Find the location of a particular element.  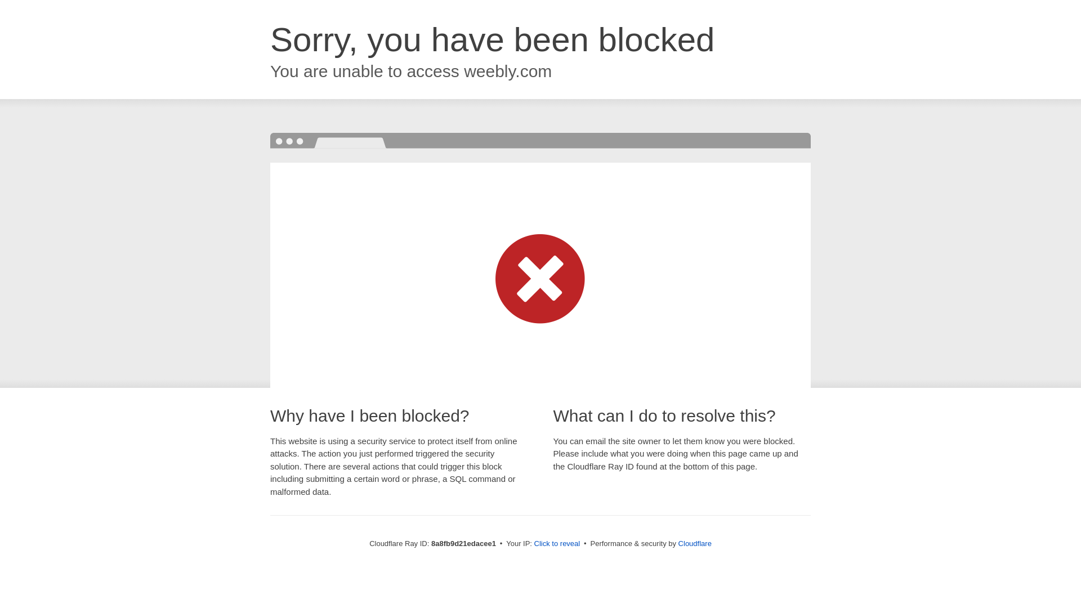

Cloudflare is located at coordinates (695, 543).